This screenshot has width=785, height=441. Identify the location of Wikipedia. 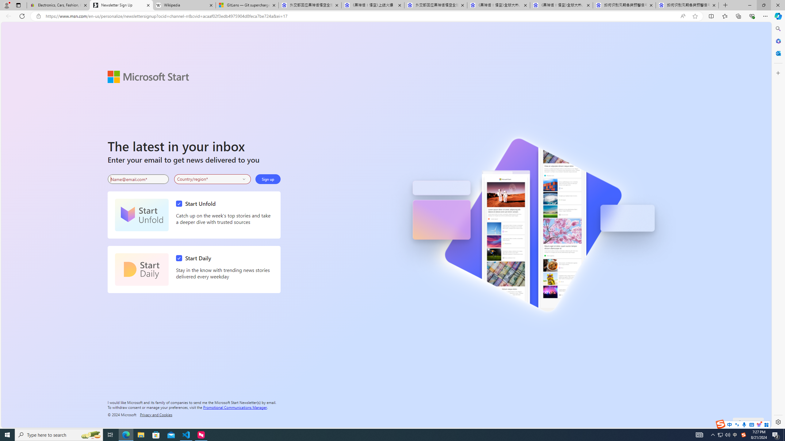
(184, 5).